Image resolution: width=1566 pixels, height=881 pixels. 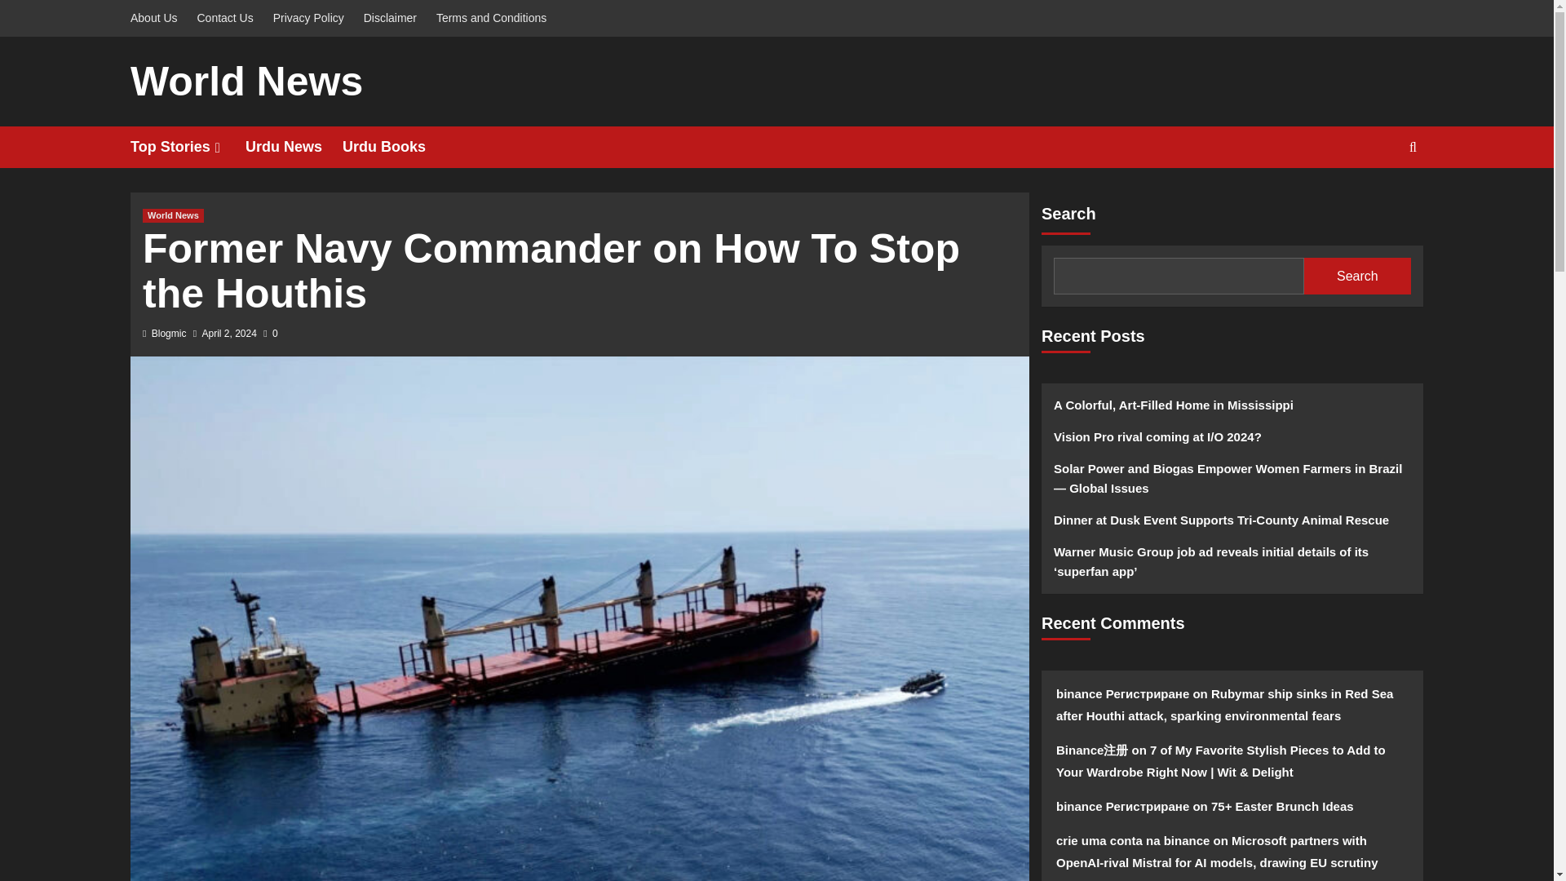 I want to click on Blogmic, so click(x=169, y=333).